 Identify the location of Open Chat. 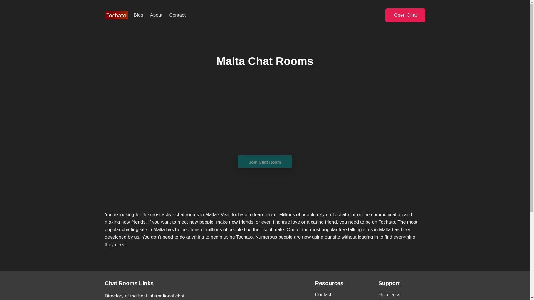
(405, 15).